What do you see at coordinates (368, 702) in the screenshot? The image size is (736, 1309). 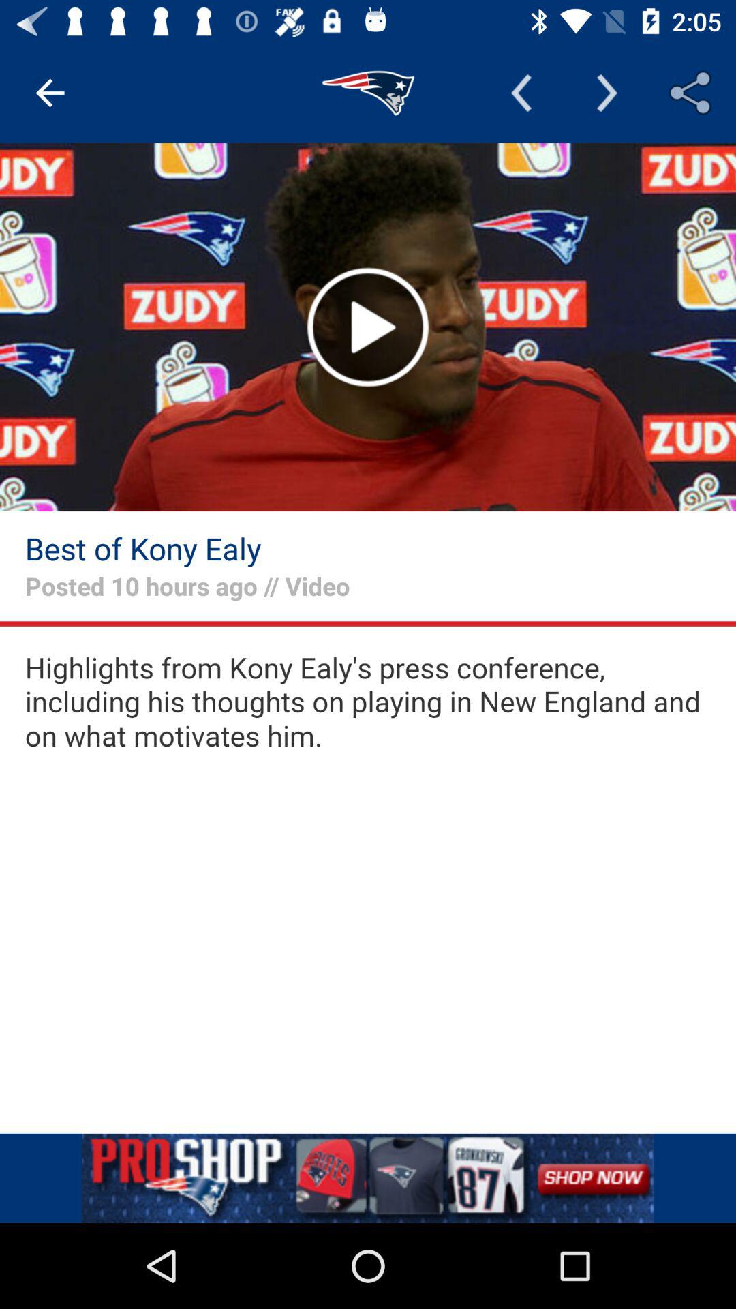 I see `video text preview` at bounding box center [368, 702].